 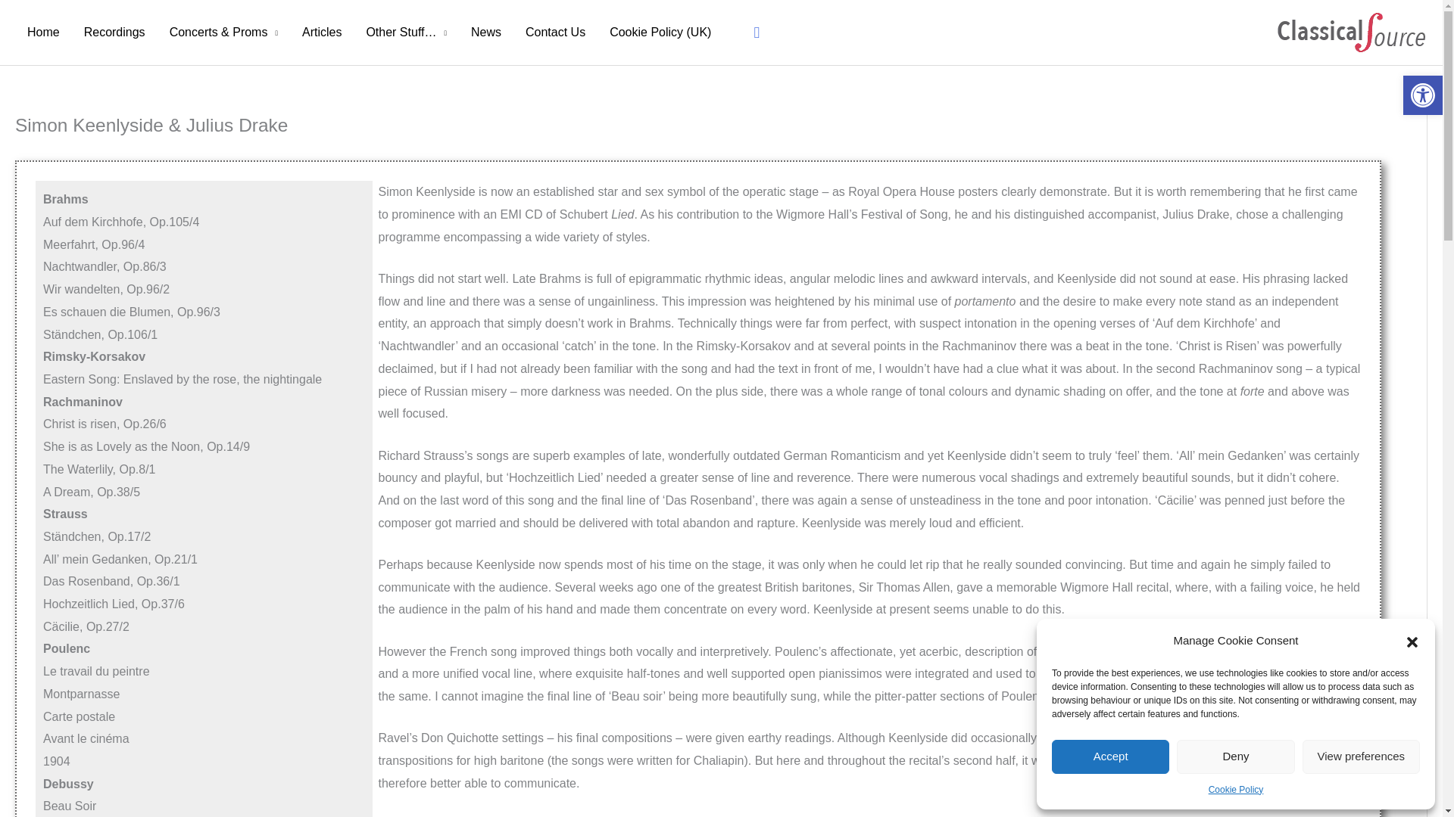 I want to click on Accessibility Tools, so click(x=1422, y=95).